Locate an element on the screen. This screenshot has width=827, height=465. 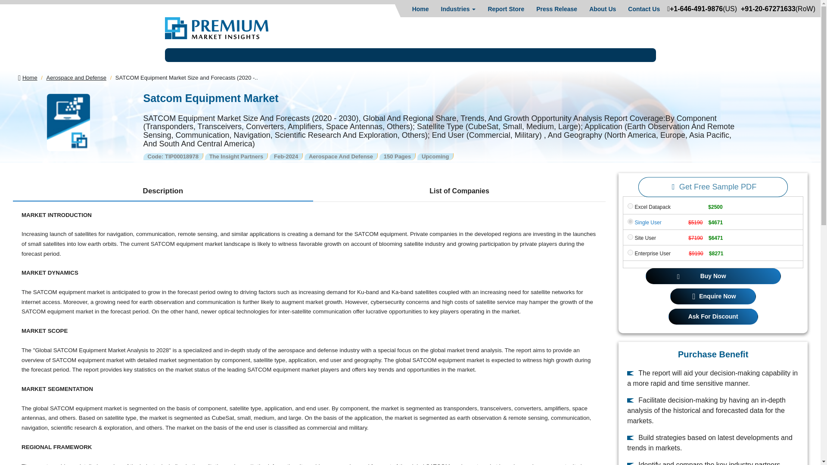
Industries is located at coordinates (458, 9).